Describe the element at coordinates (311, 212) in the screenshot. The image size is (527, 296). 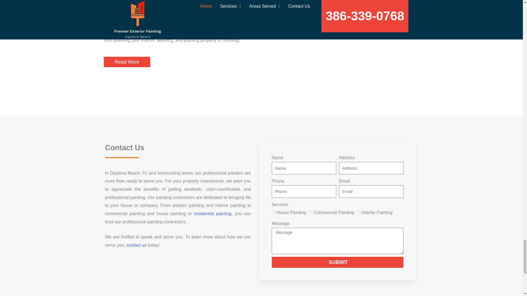
I see `Commercial Painting ` at that location.